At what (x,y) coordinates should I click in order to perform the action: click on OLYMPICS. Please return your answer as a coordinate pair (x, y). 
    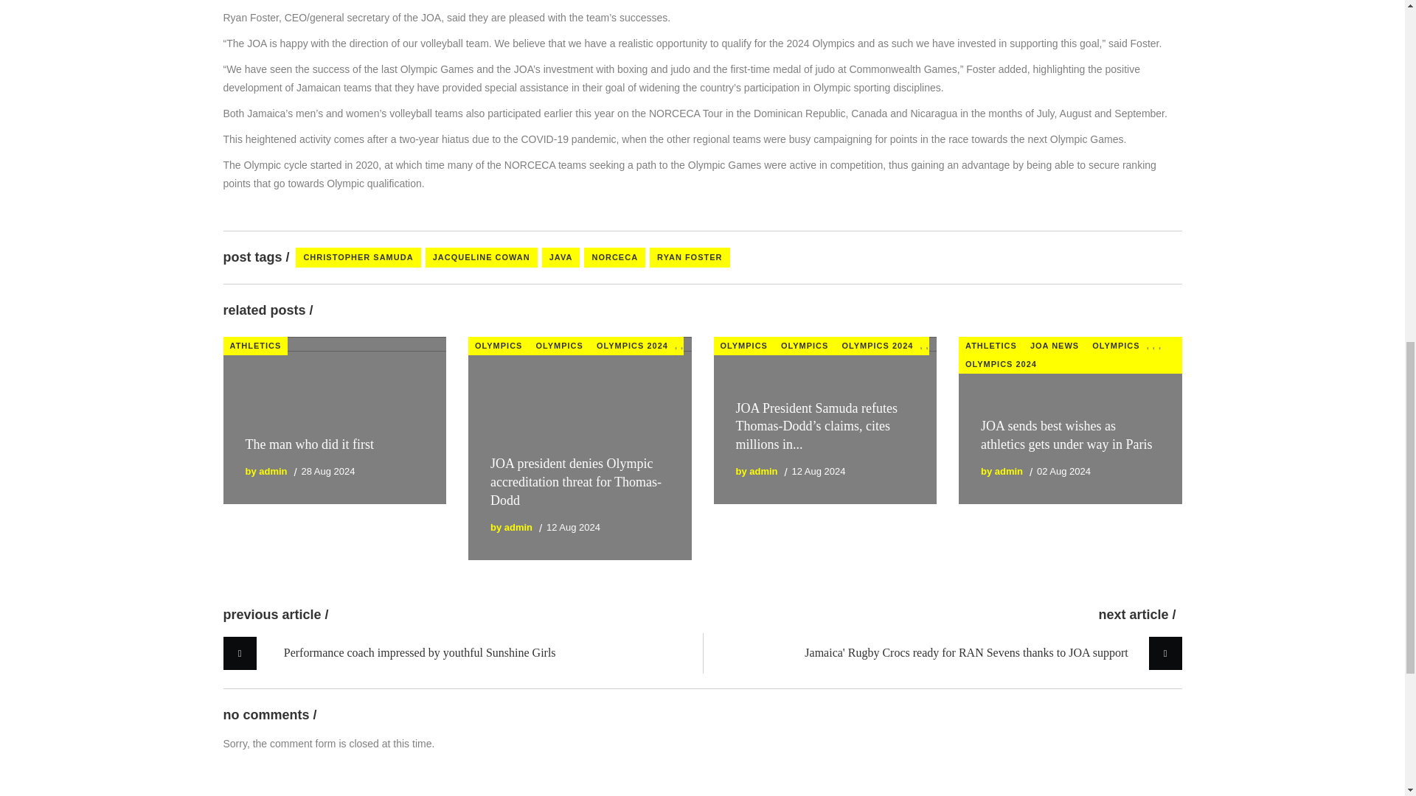
    Looking at the image, I should click on (743, 345).